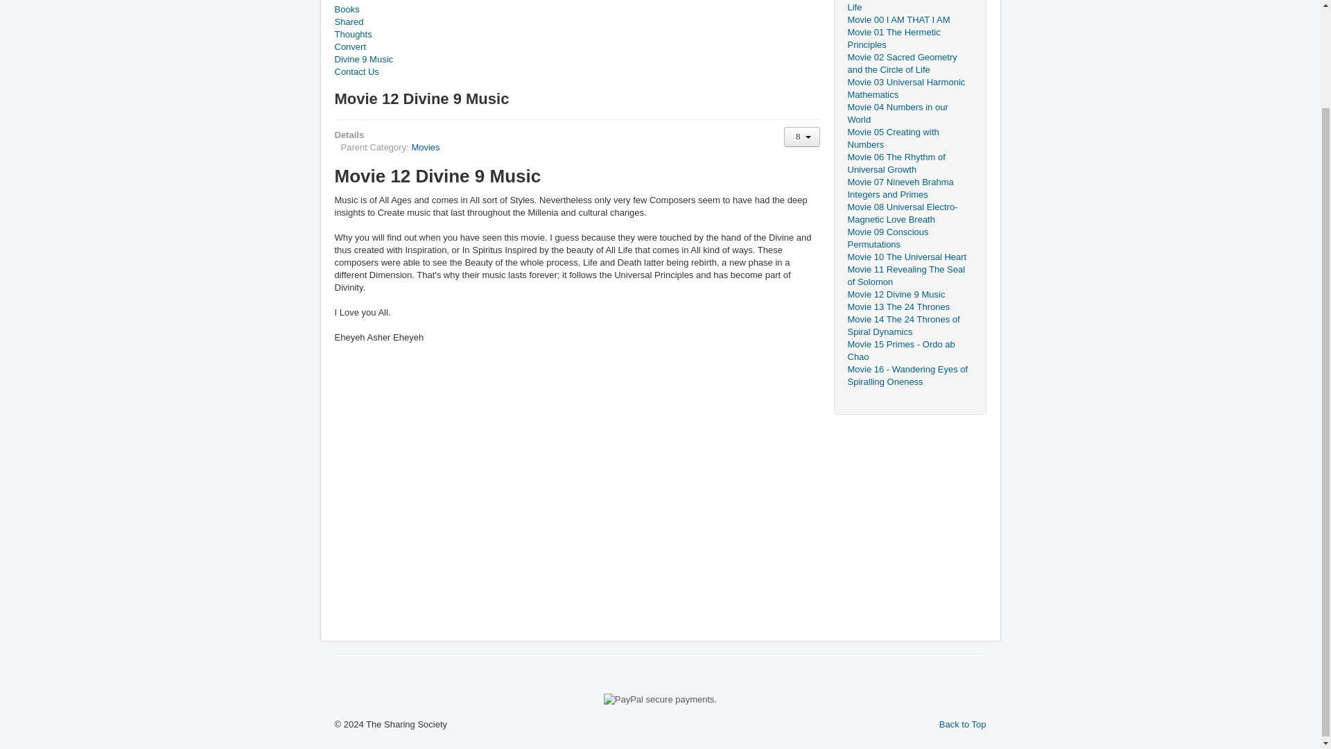  Describe the element at coordinates (425, 147) in the screenshot. I see `Movies` at that location.